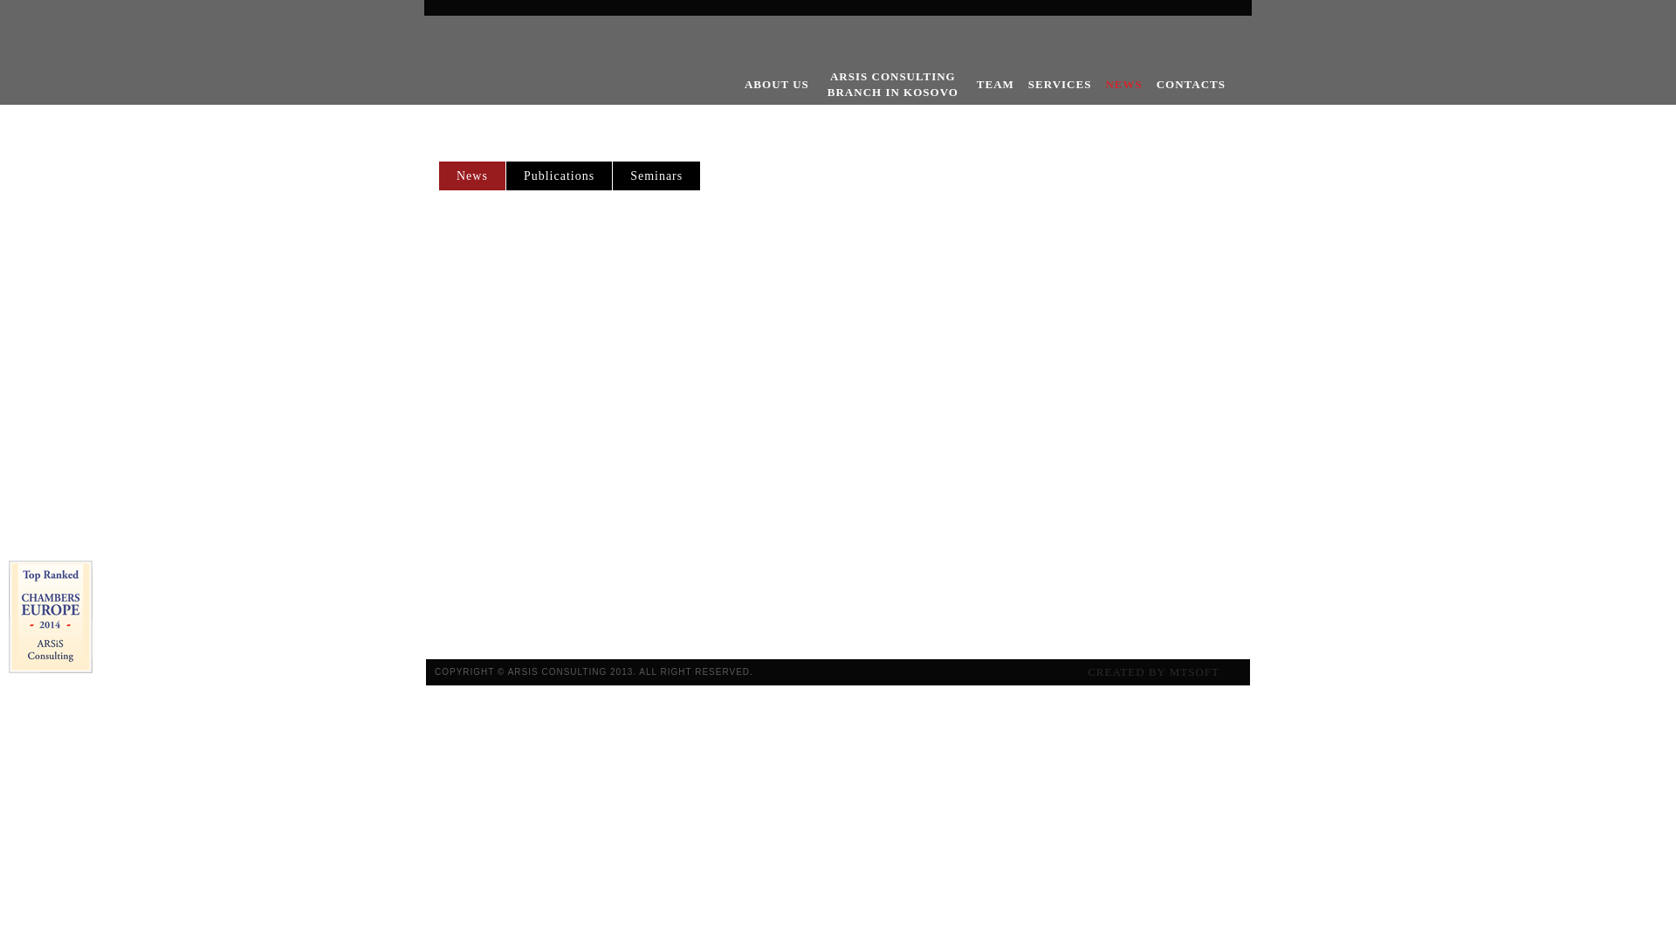 Image resolution: width=1676 pixels, height=943 pixels. I want to click on TEAM, so click(1000, 85).